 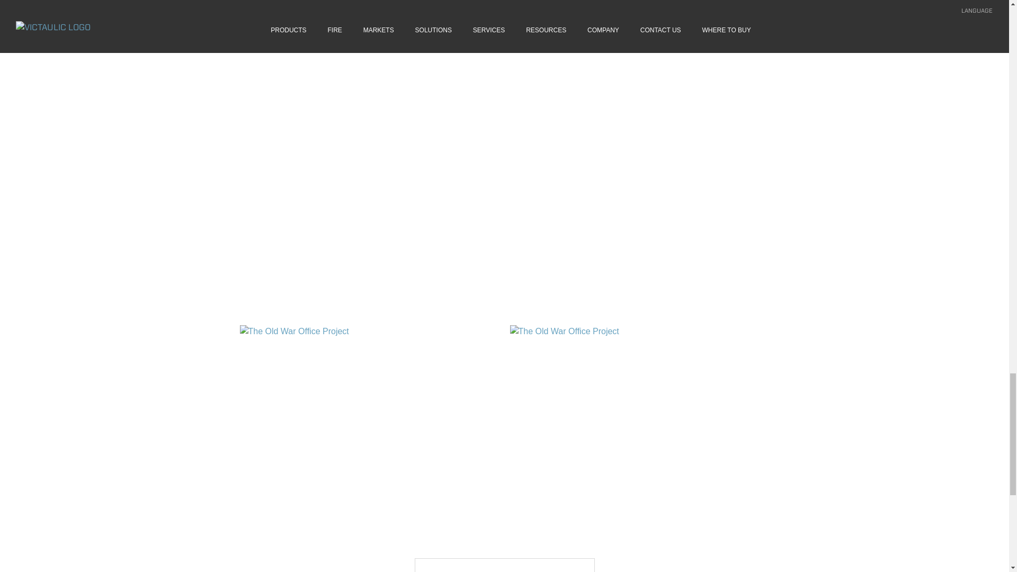 What do you see at coordinates (369, 421) in the screenshot?
I see `The Old War Office Project` at bounding box center [369, 421].